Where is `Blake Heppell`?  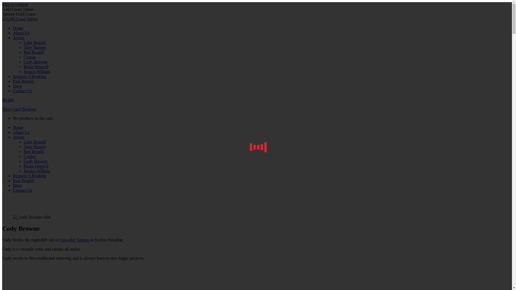
Blake Heppell is located at coordinates (36, 166).